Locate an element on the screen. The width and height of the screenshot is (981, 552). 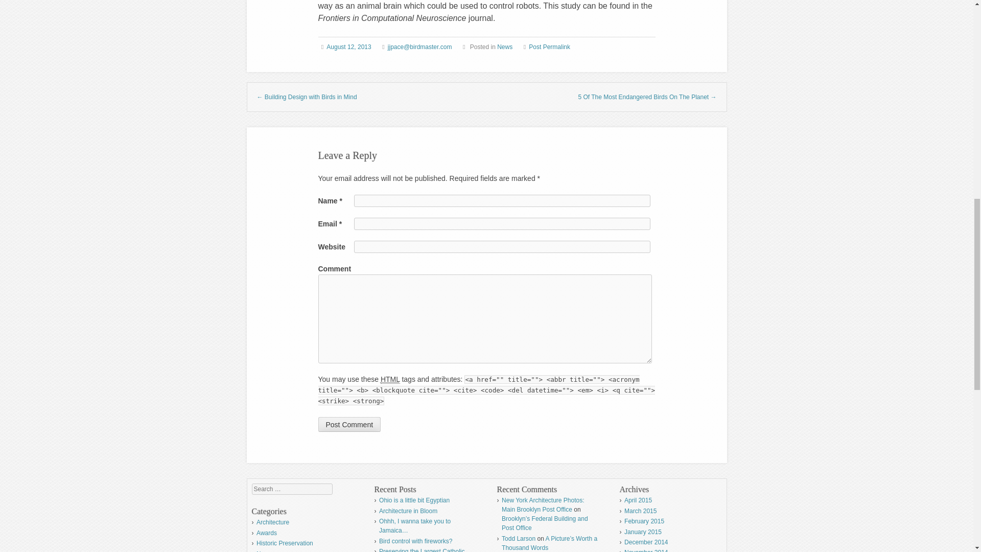
News is located at coordinates (505, 47).